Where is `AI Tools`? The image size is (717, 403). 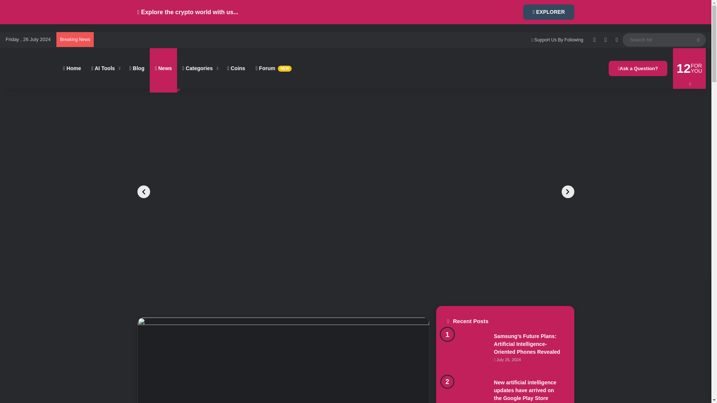
AI Tools is located at coordinates (105, 68).